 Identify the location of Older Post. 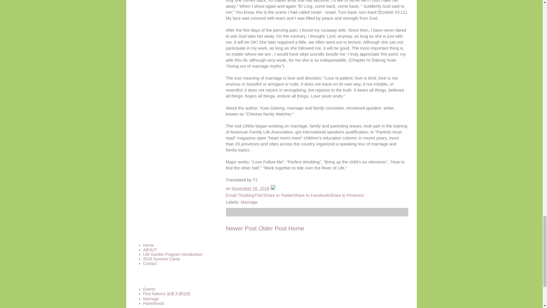
(272, 228).